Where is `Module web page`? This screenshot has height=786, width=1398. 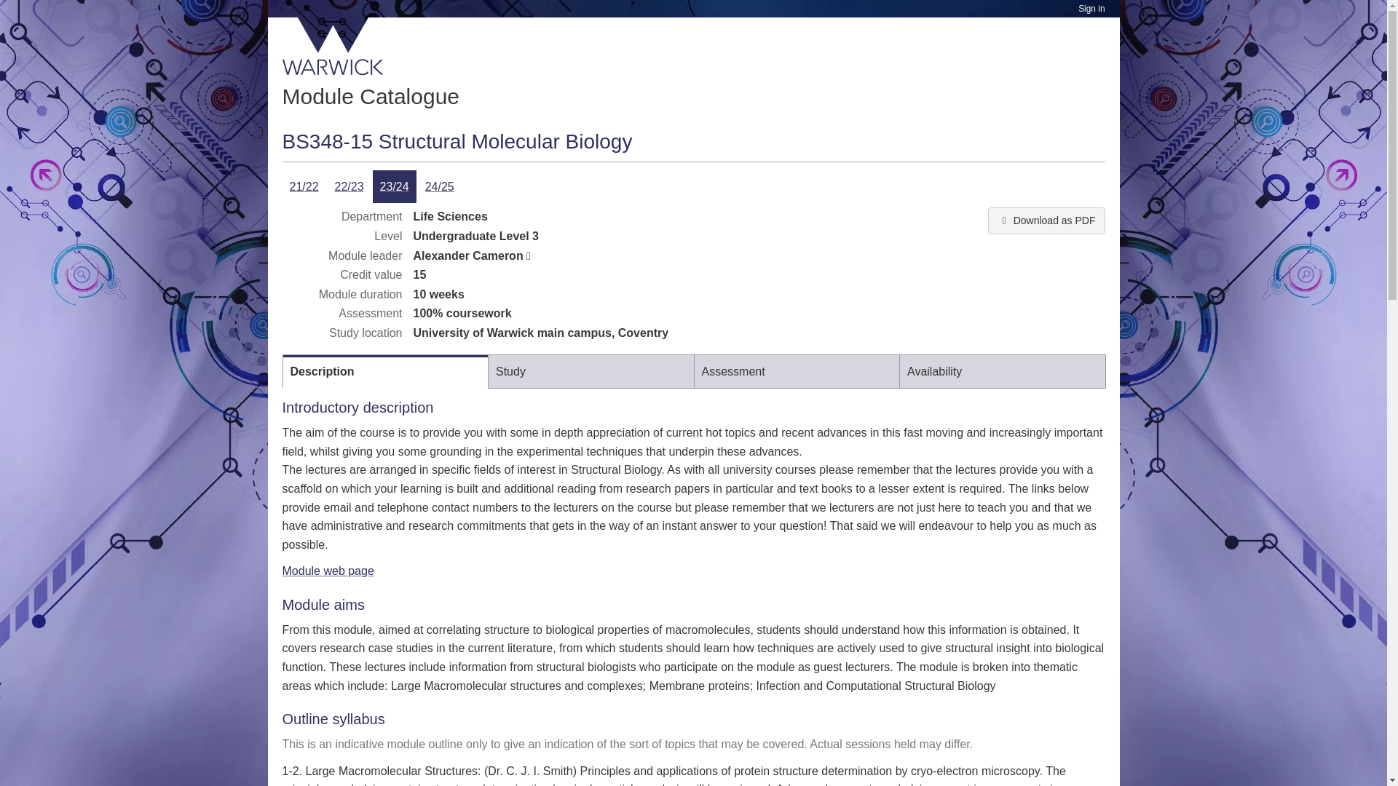 Module web page is located at coordinates (328, 571).